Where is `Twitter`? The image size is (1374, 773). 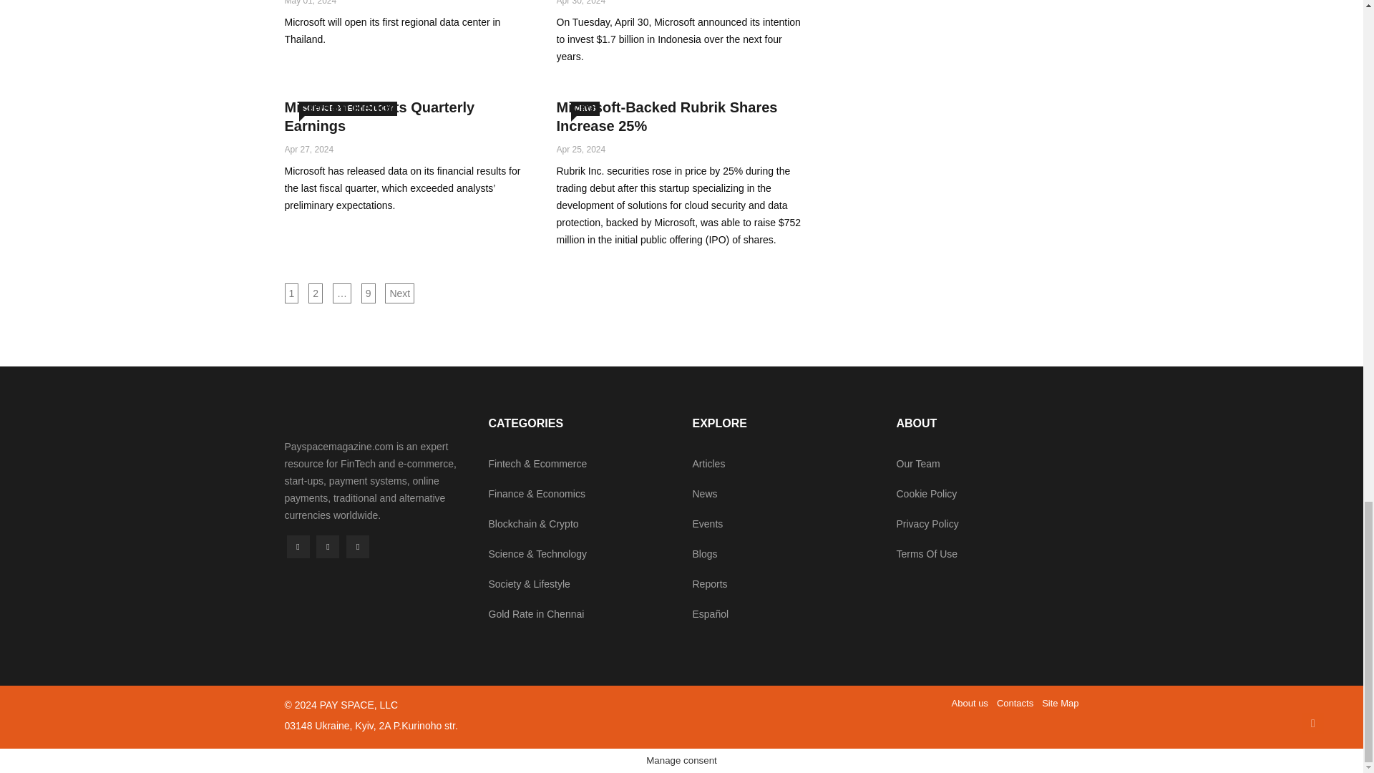
Twitter is located at coordinates (328, 547).